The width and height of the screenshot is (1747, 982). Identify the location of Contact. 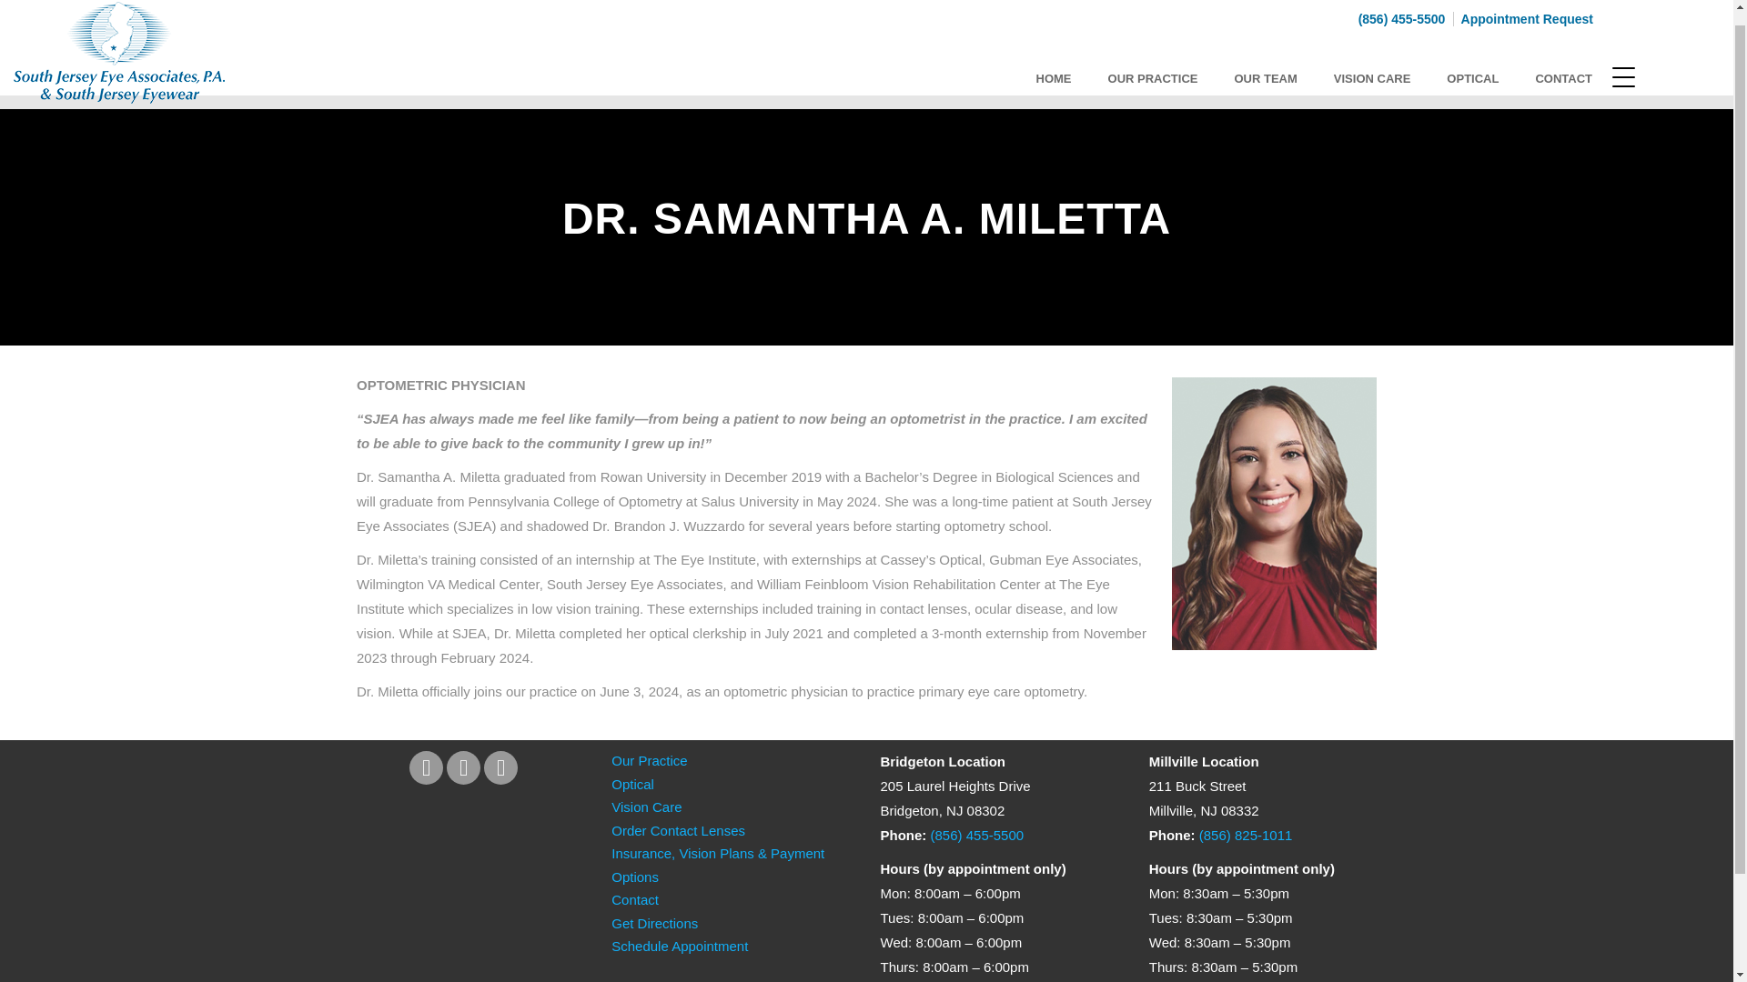
(635, 898).